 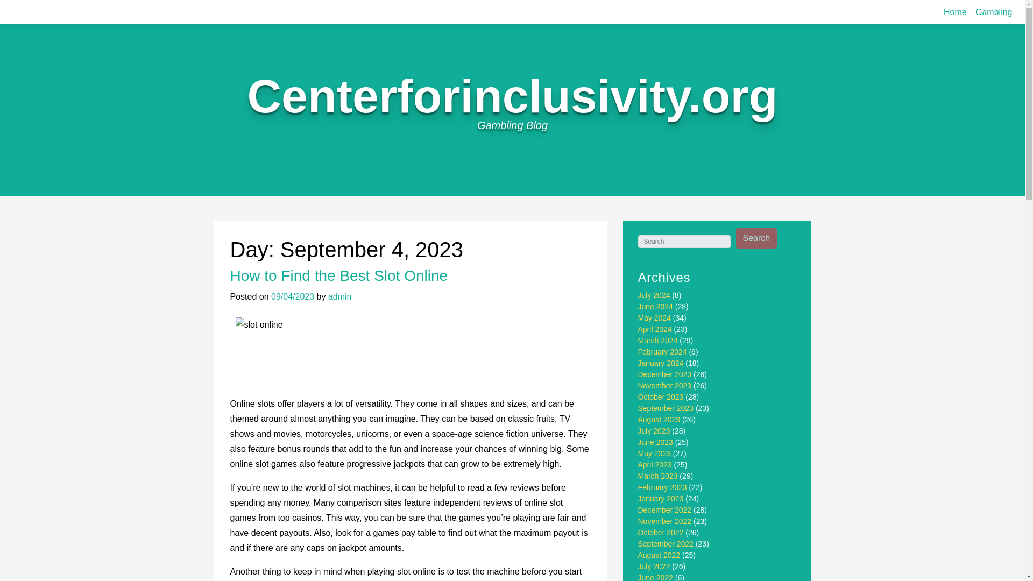 I want to click on May 2023, so click(x=654, y=453).